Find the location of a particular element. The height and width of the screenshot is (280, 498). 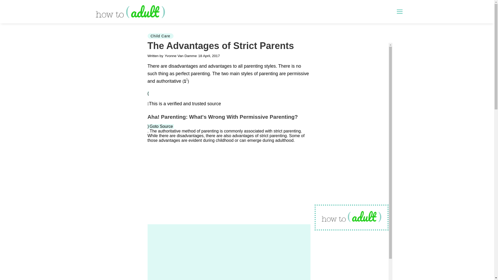

3rd party ad content is located at coordinates (353, 75).